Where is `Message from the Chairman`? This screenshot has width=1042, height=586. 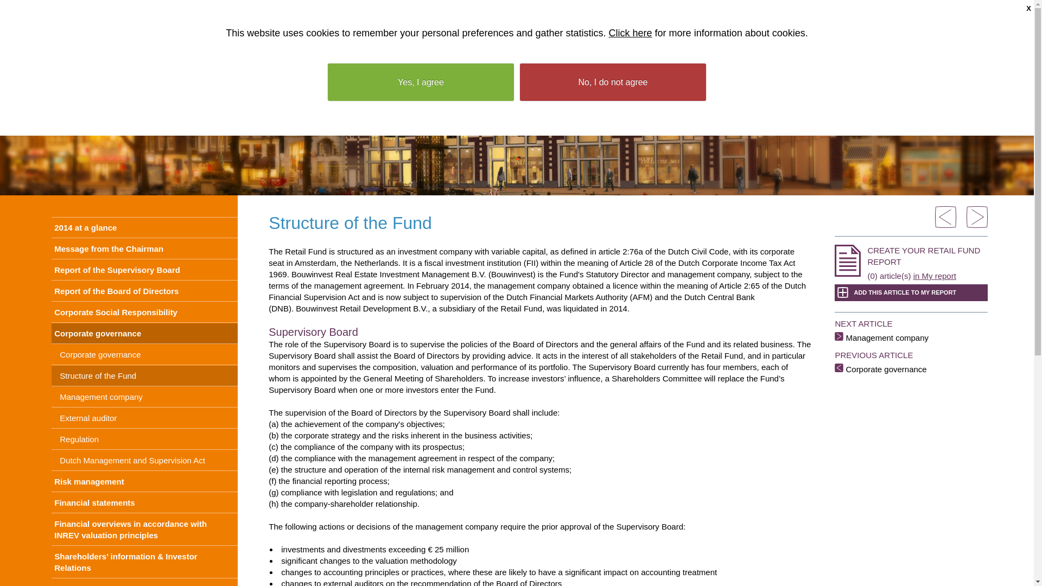
Message from the Chairman is located at coordinates (144, 249).